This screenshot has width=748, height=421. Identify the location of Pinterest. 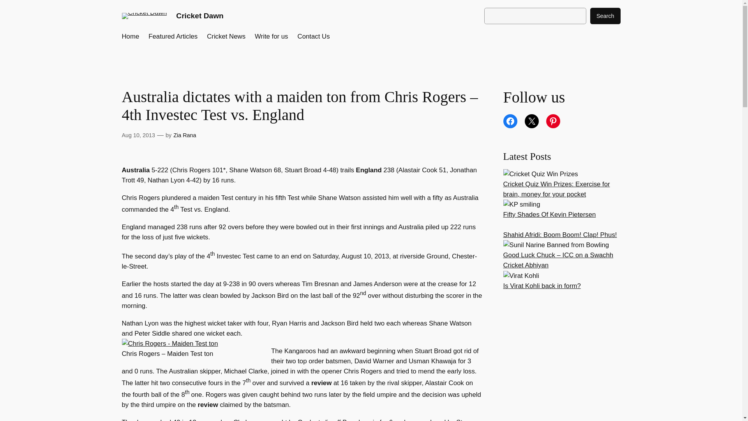
(553, 121).